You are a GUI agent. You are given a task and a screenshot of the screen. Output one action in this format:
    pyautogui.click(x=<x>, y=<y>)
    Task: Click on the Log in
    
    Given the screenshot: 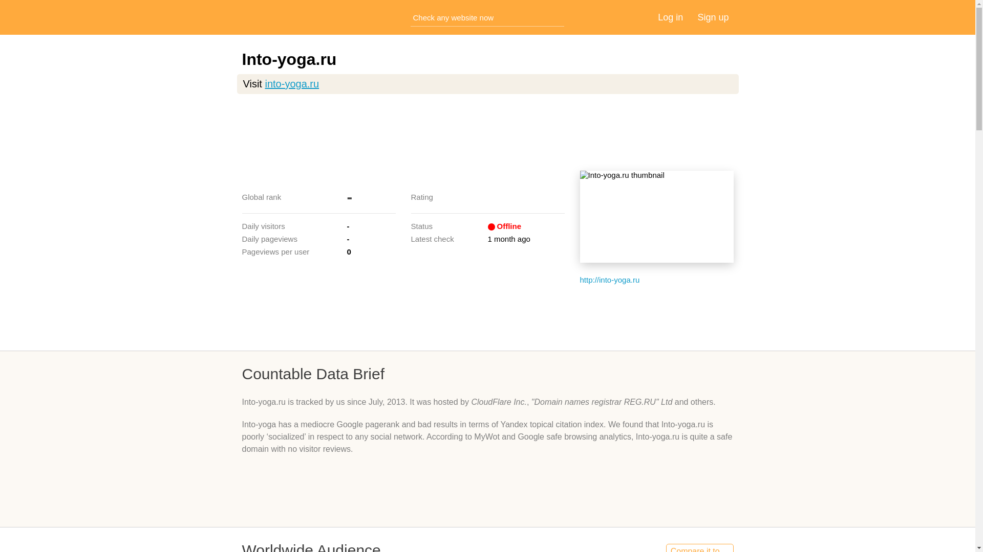 What is the action you would take?
    pyautogui.click(x=670, y=17)
    